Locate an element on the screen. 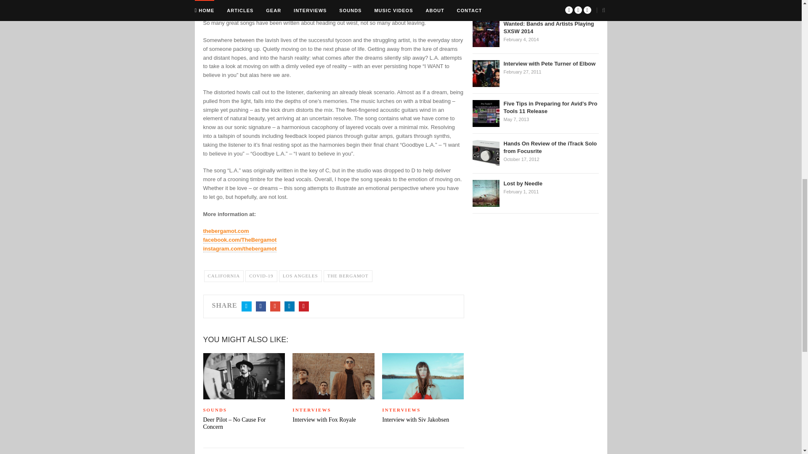 This screenshot has width=808, height=454. LOS ANGELES is located at coordinates (300, 276).